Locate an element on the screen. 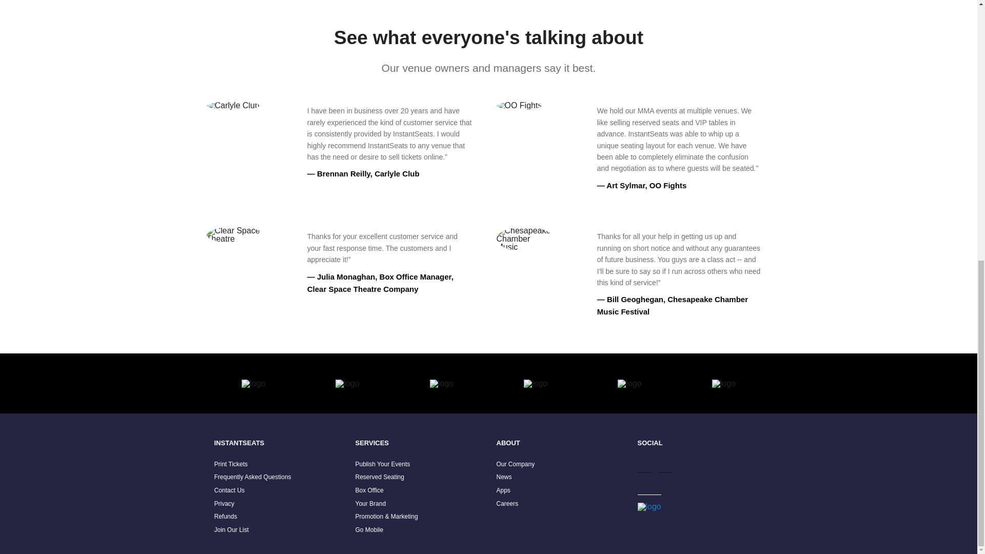 The height and width of the screenshot is (554, 985). News is located at coordinates (504, 477).